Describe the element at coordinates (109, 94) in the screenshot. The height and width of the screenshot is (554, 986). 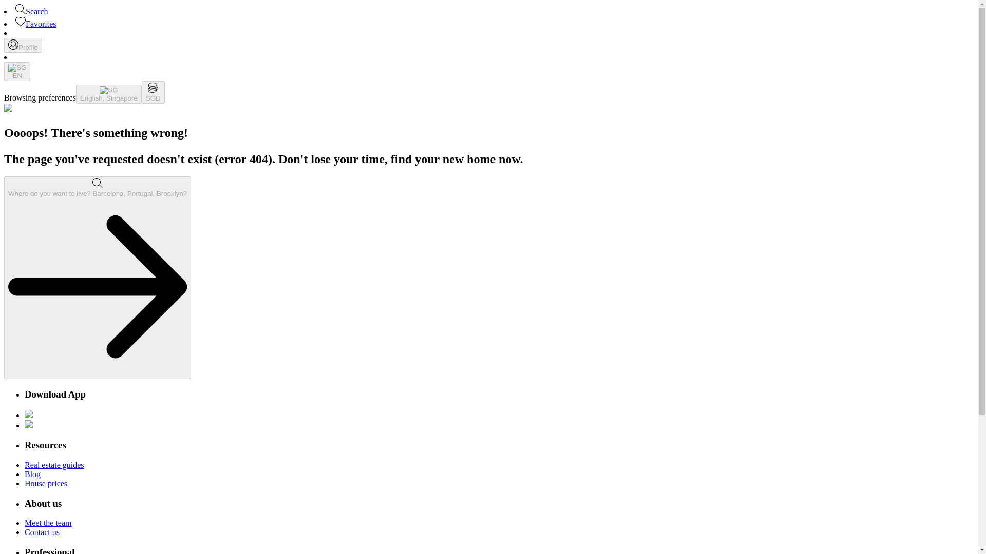
I see `English, Singapore` at that location.